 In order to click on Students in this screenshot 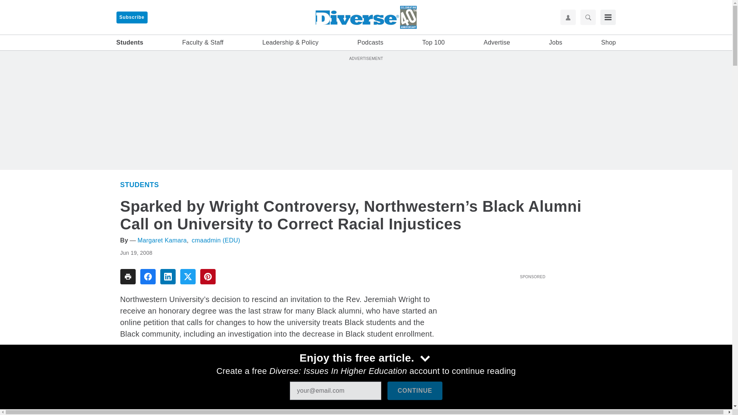, I will do `click(129, 43)`.